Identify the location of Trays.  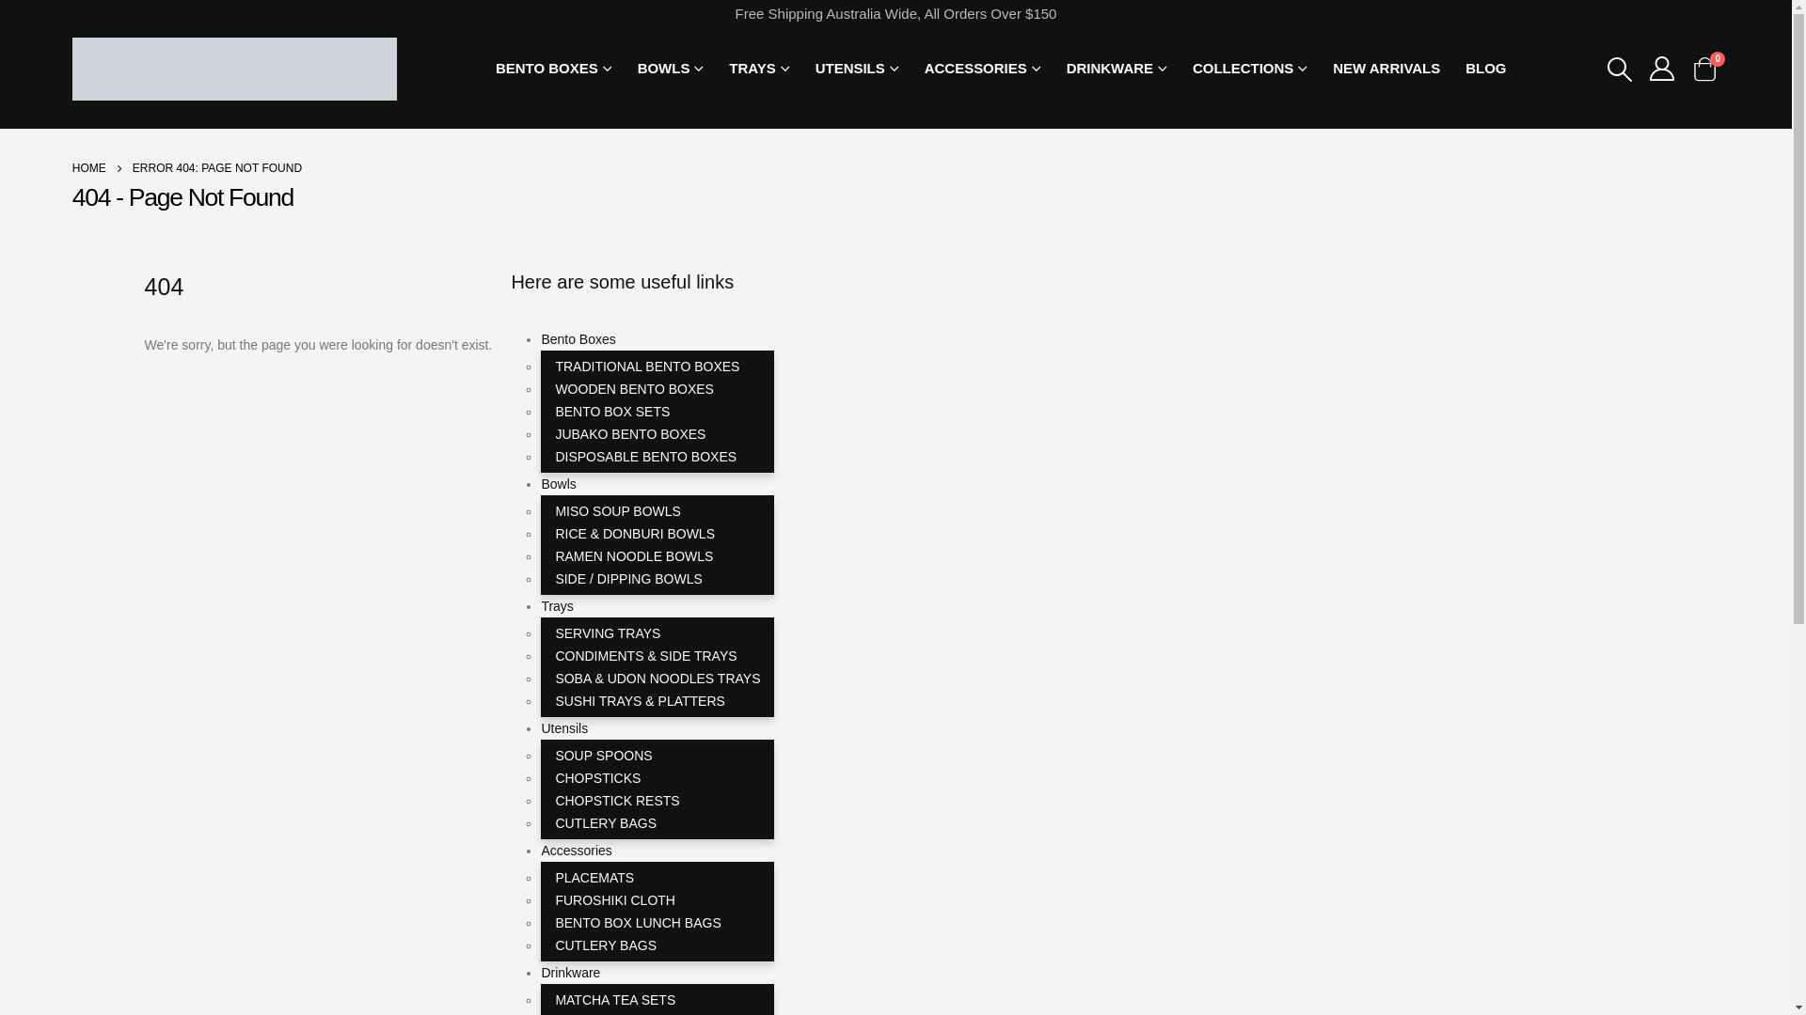
(557, 606).